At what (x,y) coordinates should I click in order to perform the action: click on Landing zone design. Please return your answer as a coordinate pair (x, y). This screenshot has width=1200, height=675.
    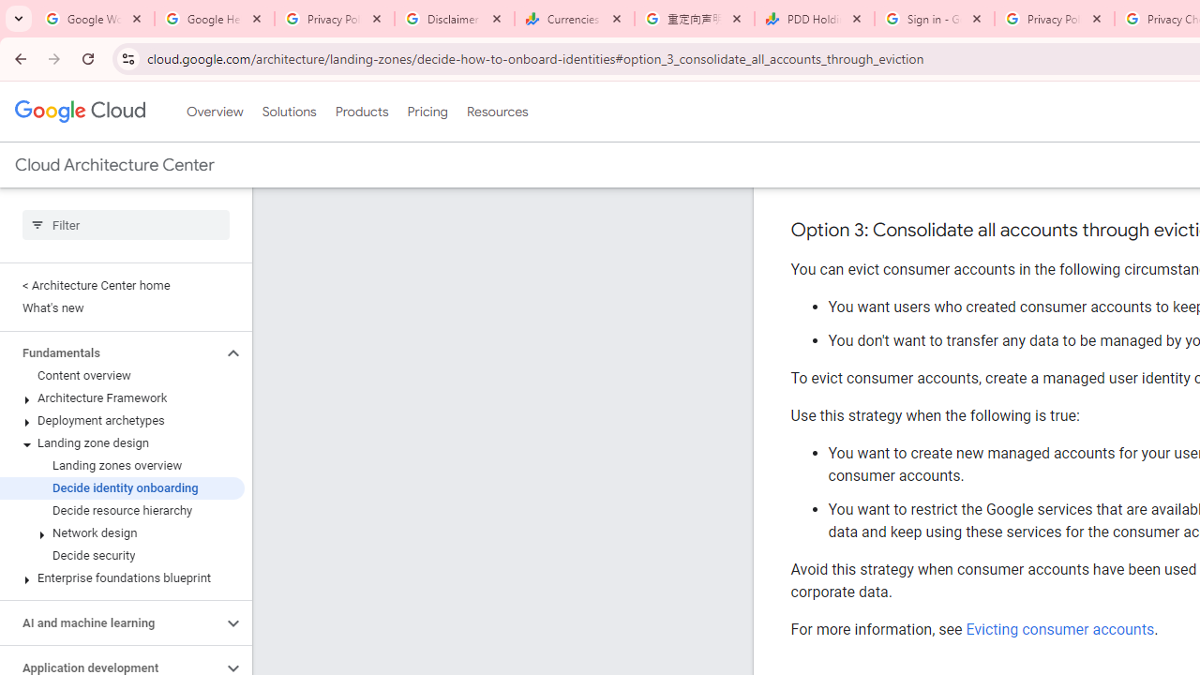
    Looking at the image, I should click on (122, 442).